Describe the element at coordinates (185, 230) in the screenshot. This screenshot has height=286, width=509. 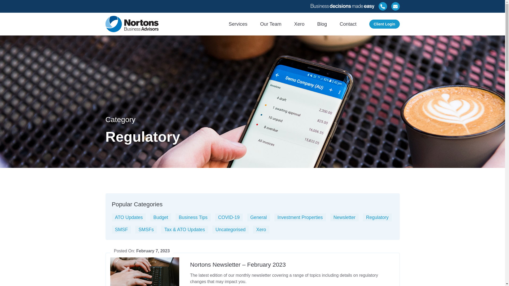
I see `Tax & ATO Updates` at that location.